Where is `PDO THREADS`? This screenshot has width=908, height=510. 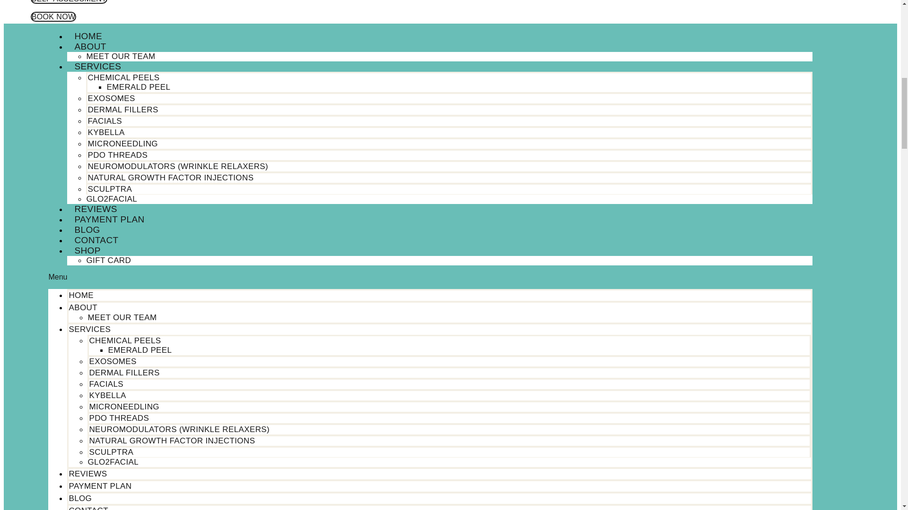
PDO THREADS is located at coordinates (117, 155).